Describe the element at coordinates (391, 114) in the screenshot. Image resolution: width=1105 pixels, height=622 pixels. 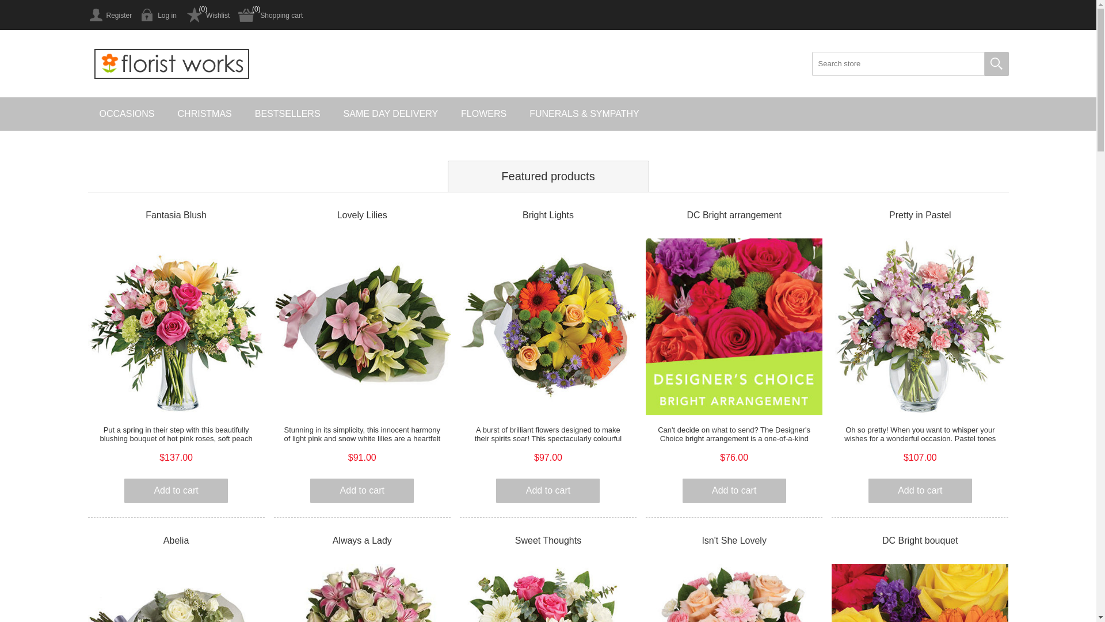
I see `SAME DAY DELIVERY` at that location.